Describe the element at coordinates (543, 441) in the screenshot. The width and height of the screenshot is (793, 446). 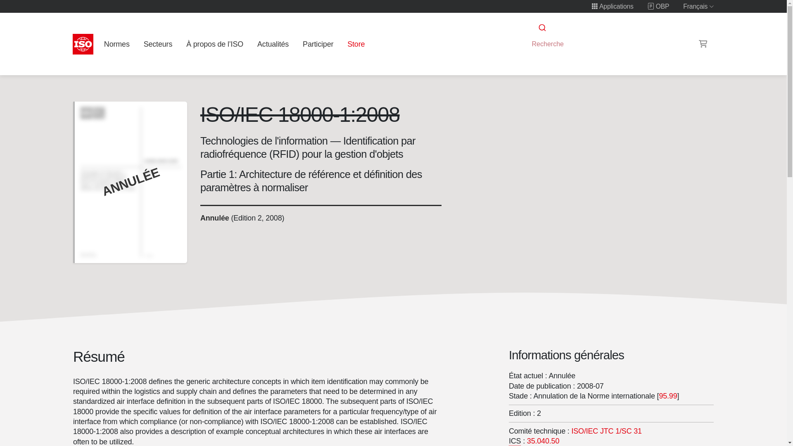
I see `35.040.50` at that location.